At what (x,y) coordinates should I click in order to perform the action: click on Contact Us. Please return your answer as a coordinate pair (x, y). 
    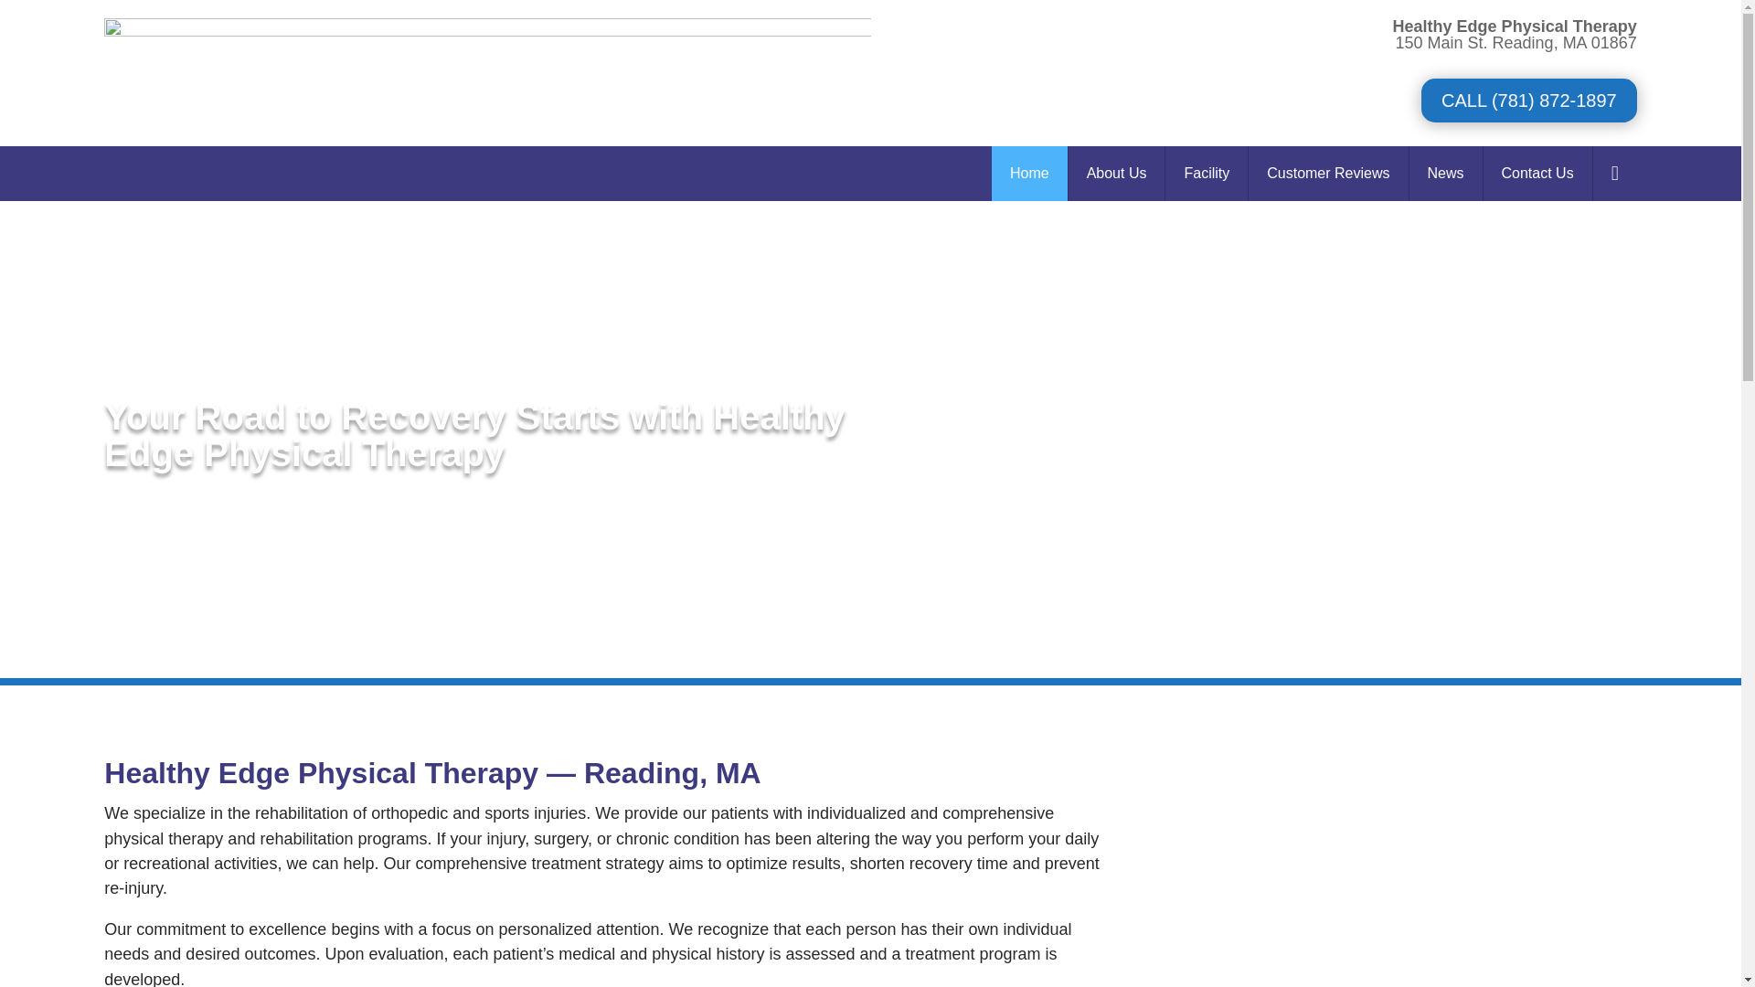
    Looking at the image, I should click on (1537, 174).